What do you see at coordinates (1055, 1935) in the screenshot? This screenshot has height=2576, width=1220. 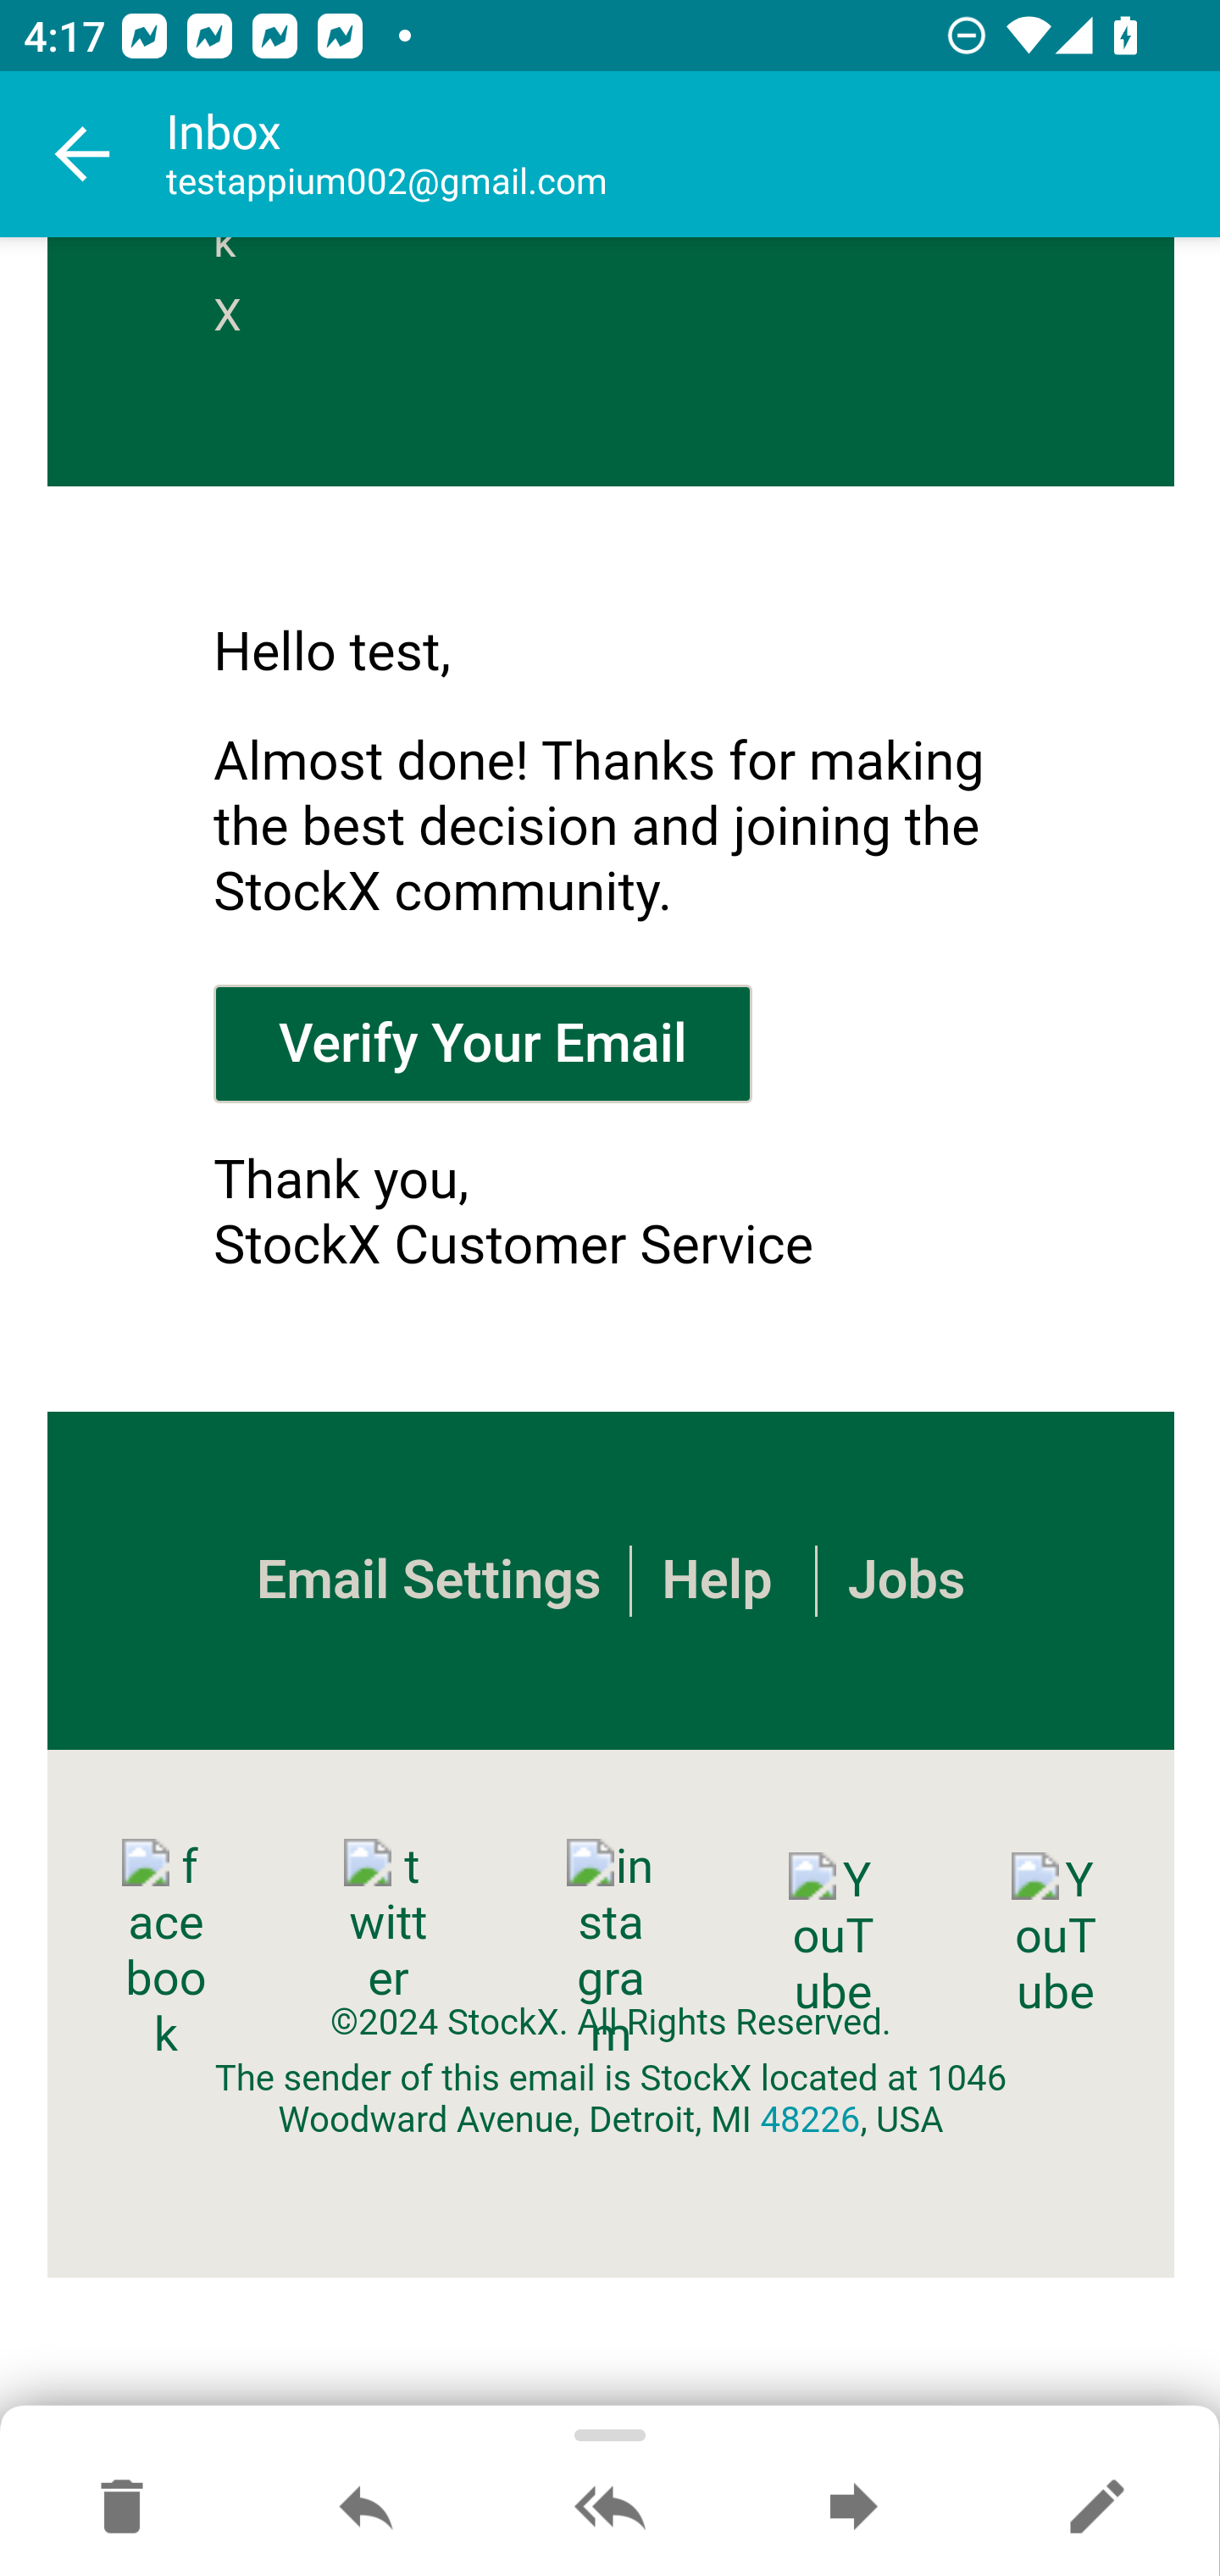 I see `YouTube` at bounding box center [1055, 1935].